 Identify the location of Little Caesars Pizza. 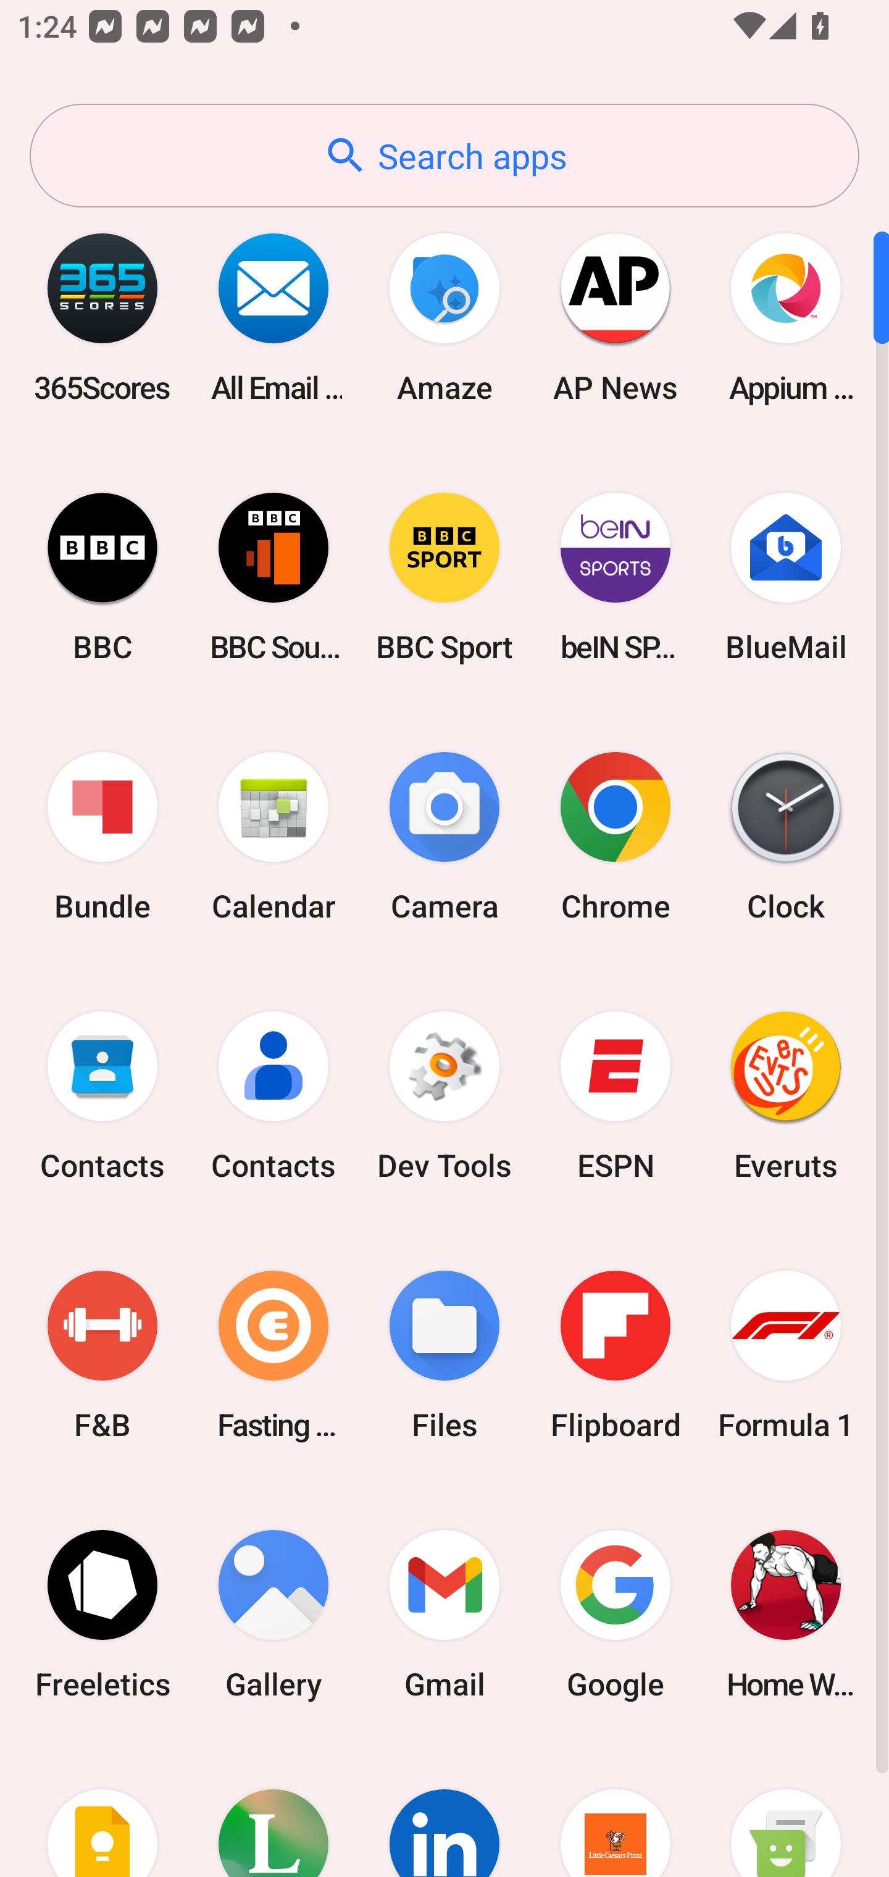
(615, 1810).